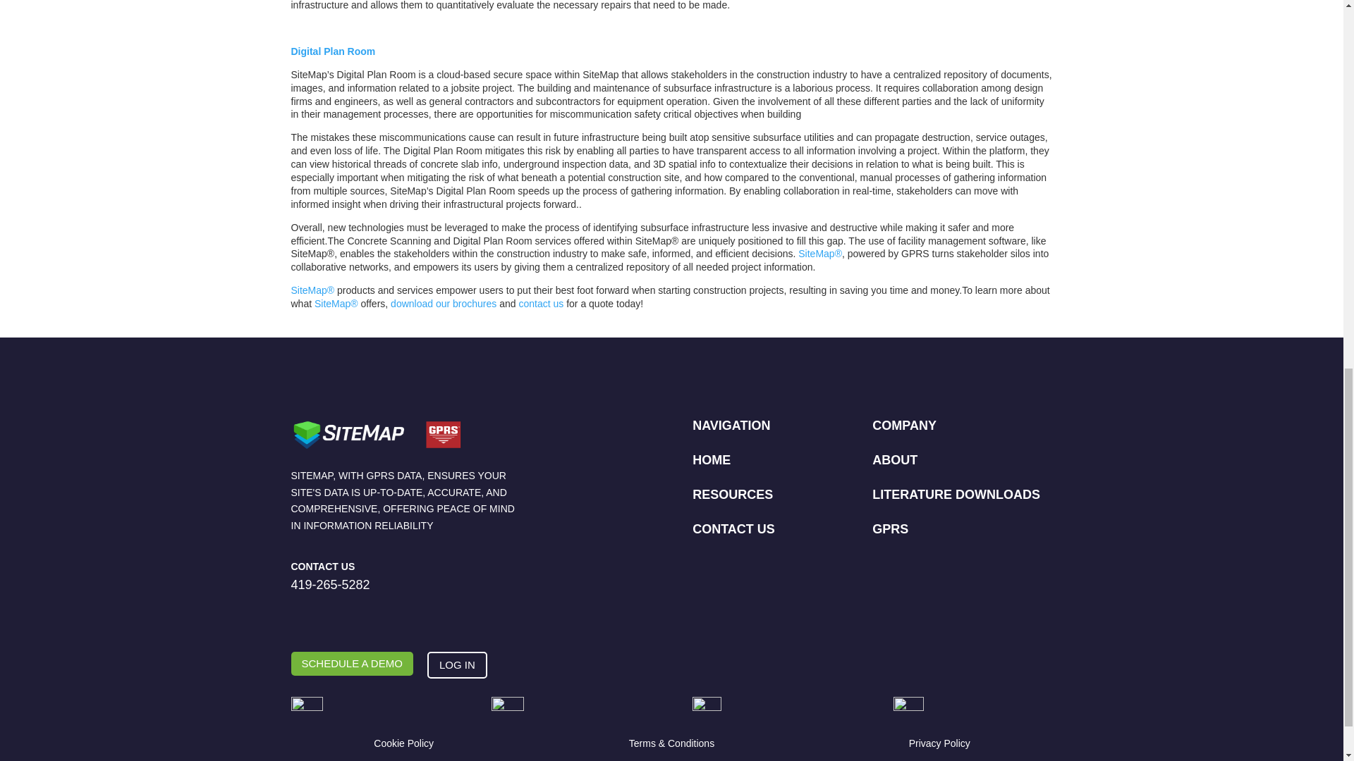 The image size is (1354, 761). Describe the element at coordinates (956, 495) in the screenshot. I see `LITERATURE DOWNLOADS` at that location.